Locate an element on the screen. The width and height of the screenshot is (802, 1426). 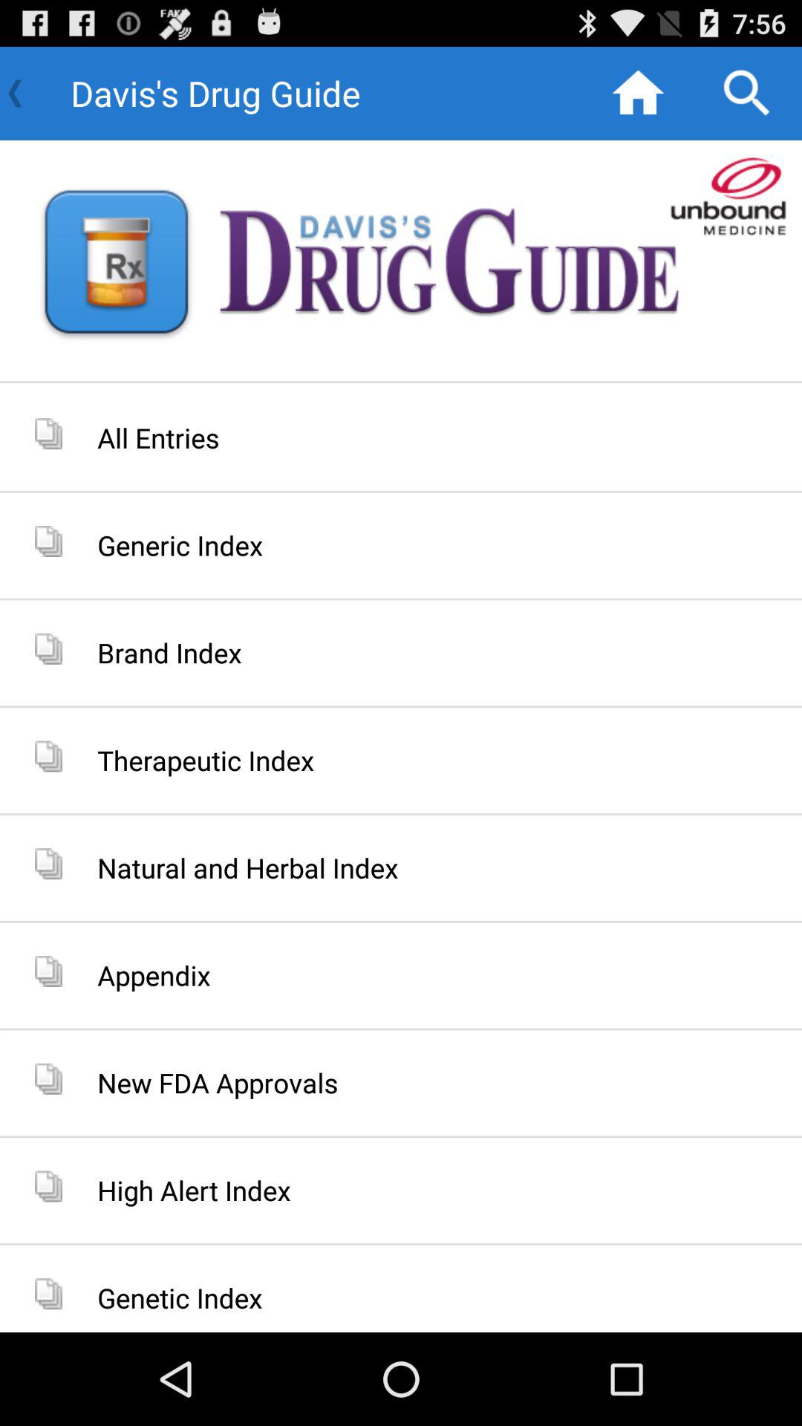
select symbol left to therapeutic index is located at coordinates (48, 756).